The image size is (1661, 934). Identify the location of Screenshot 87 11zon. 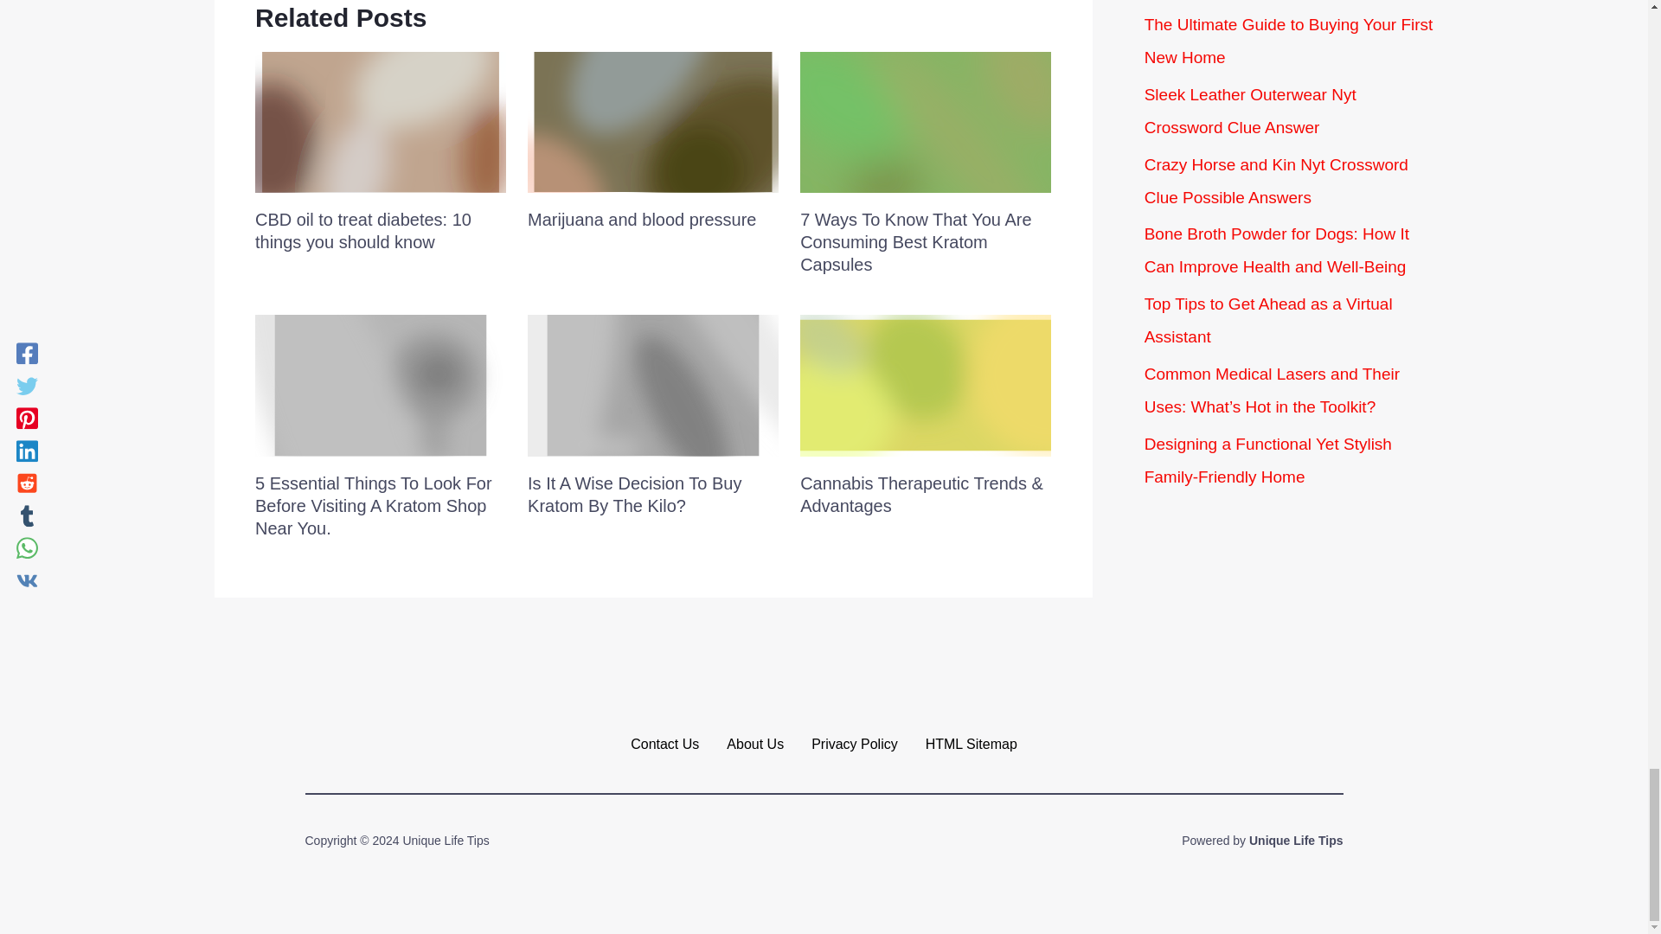
(926, 385).